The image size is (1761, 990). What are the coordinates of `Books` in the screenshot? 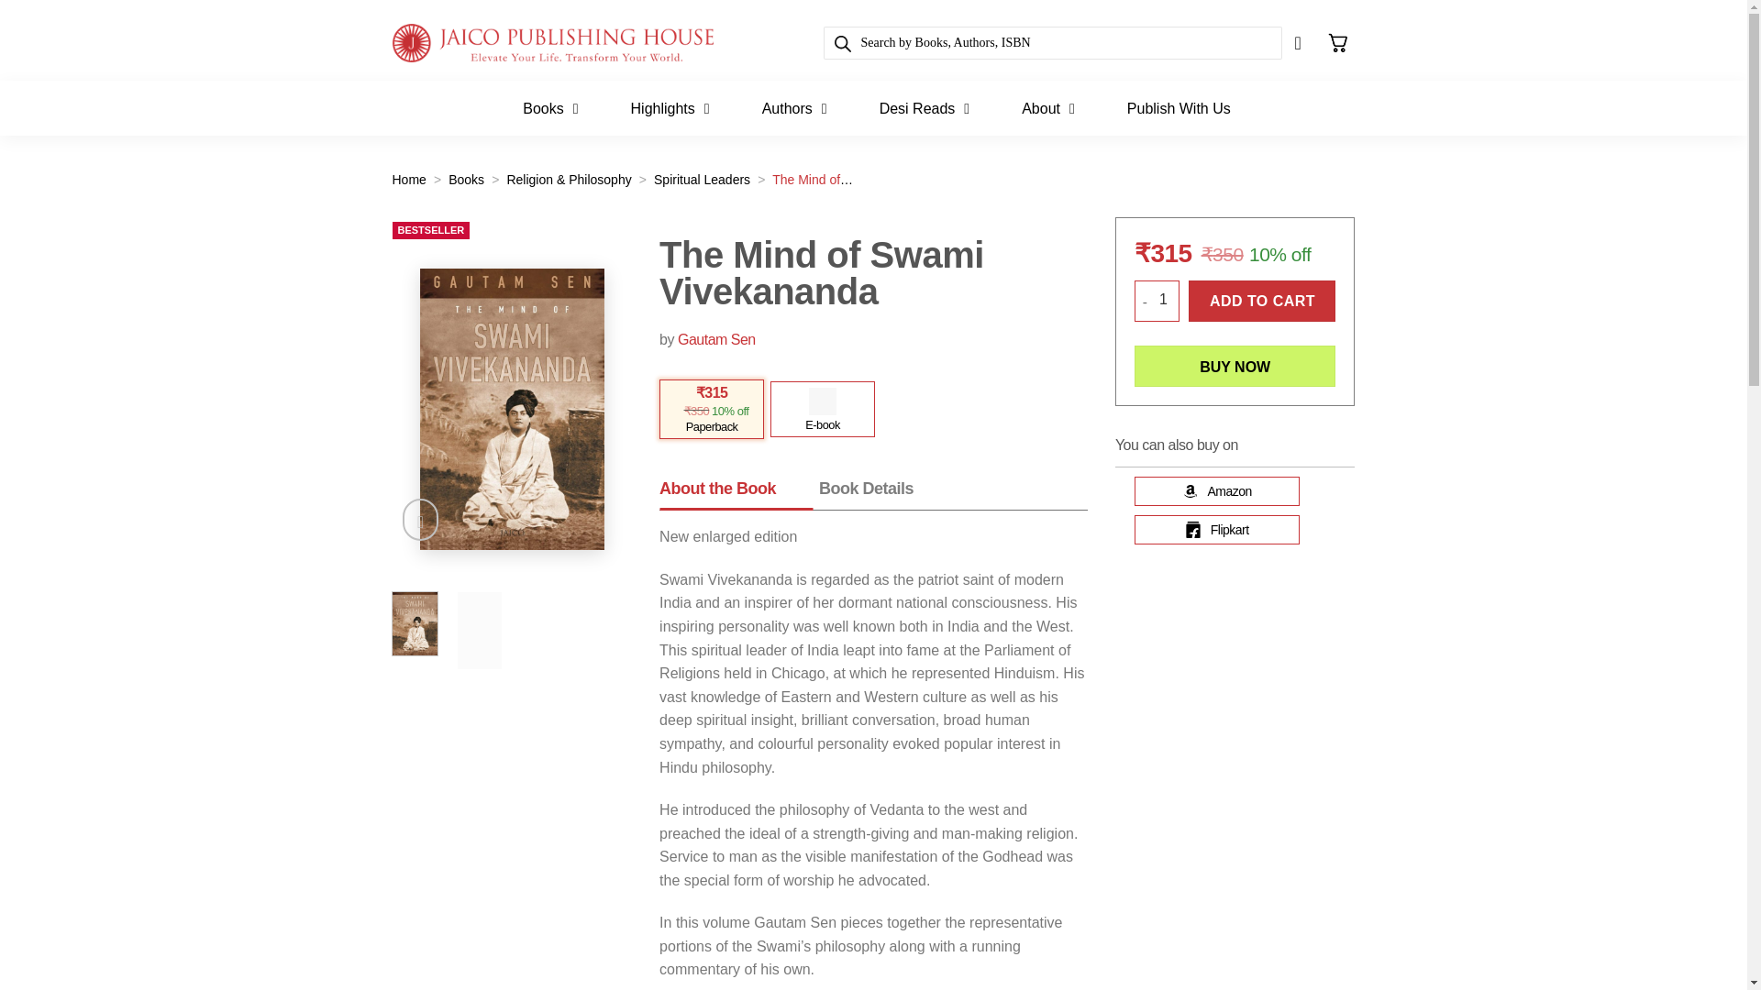 It's located at (550, 113).